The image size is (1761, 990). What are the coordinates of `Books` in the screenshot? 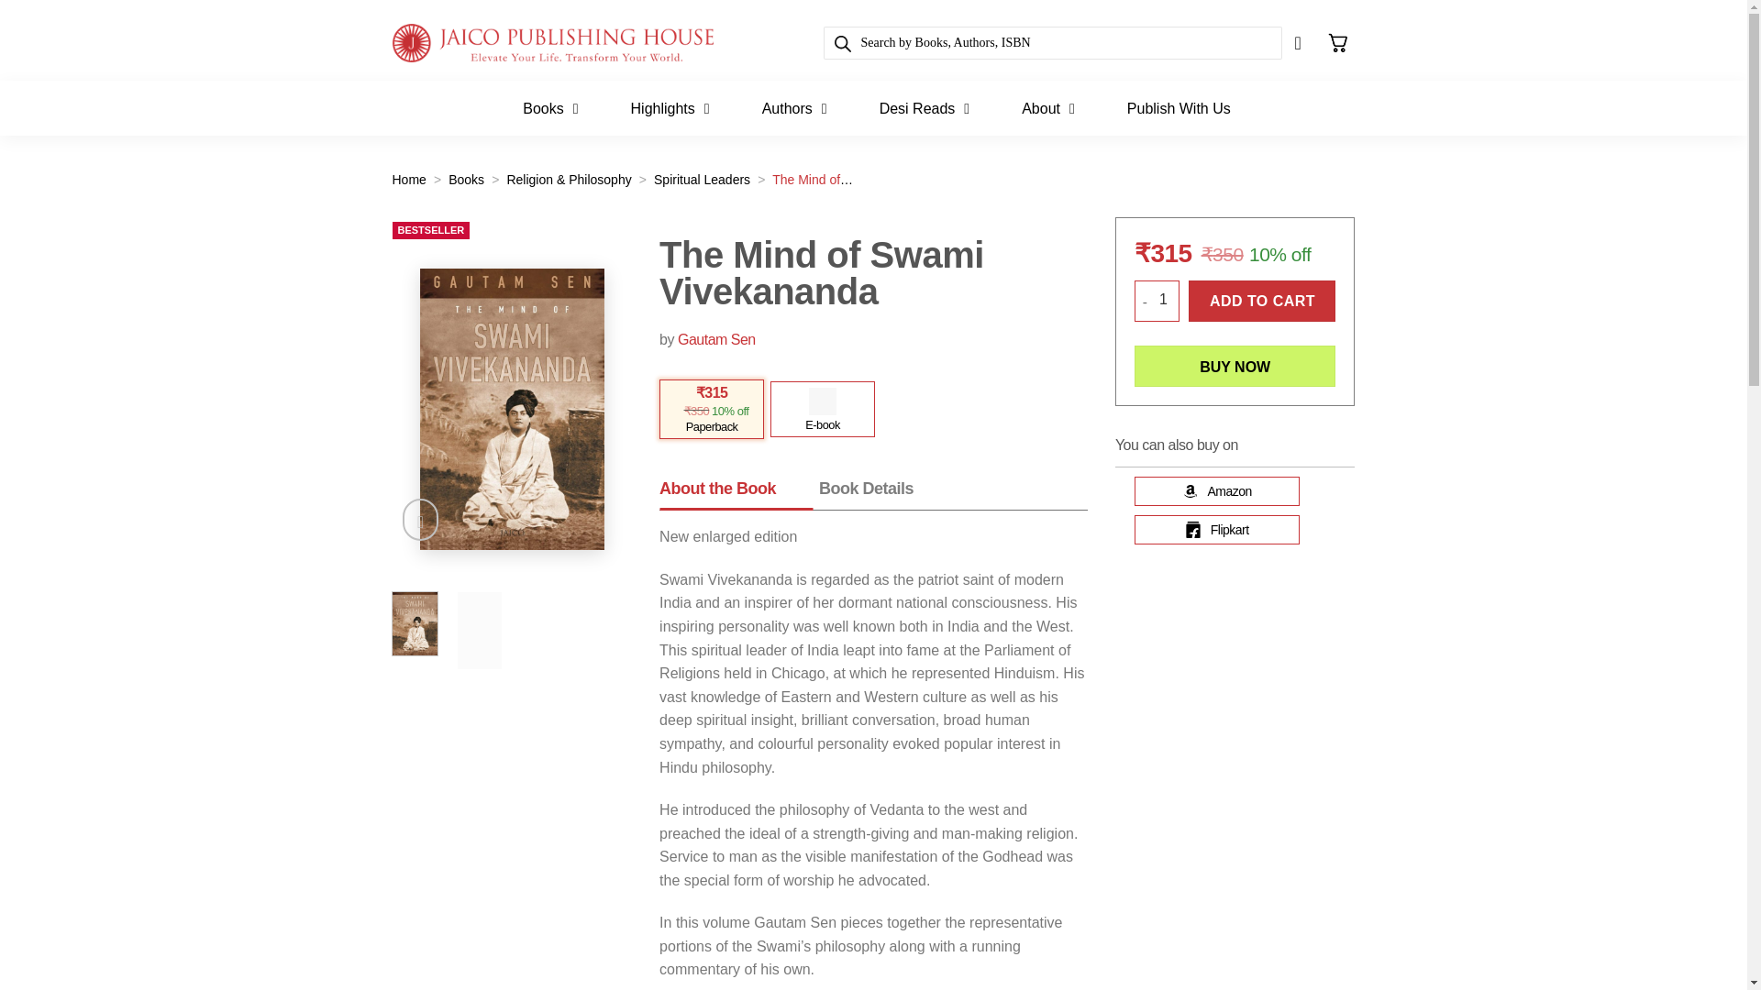 It's located at (550, 113).